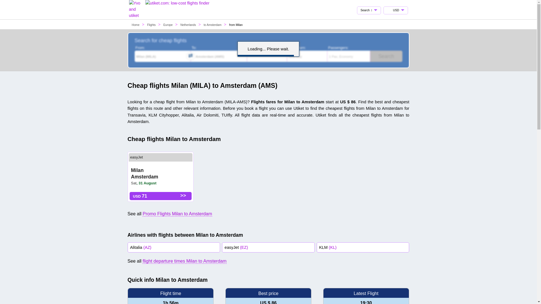 This screenshot has width=541, height=304. Describe the element at coordinates (386, 56) in the screenshot. I see `Search` at that location.